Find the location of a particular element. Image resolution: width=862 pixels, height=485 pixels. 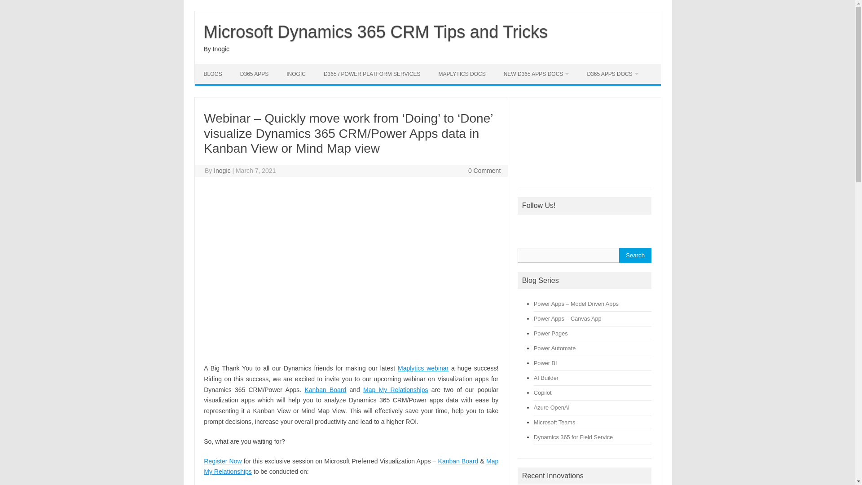

NEW D365 APPS DOCS is located at coordinates (537, 74).